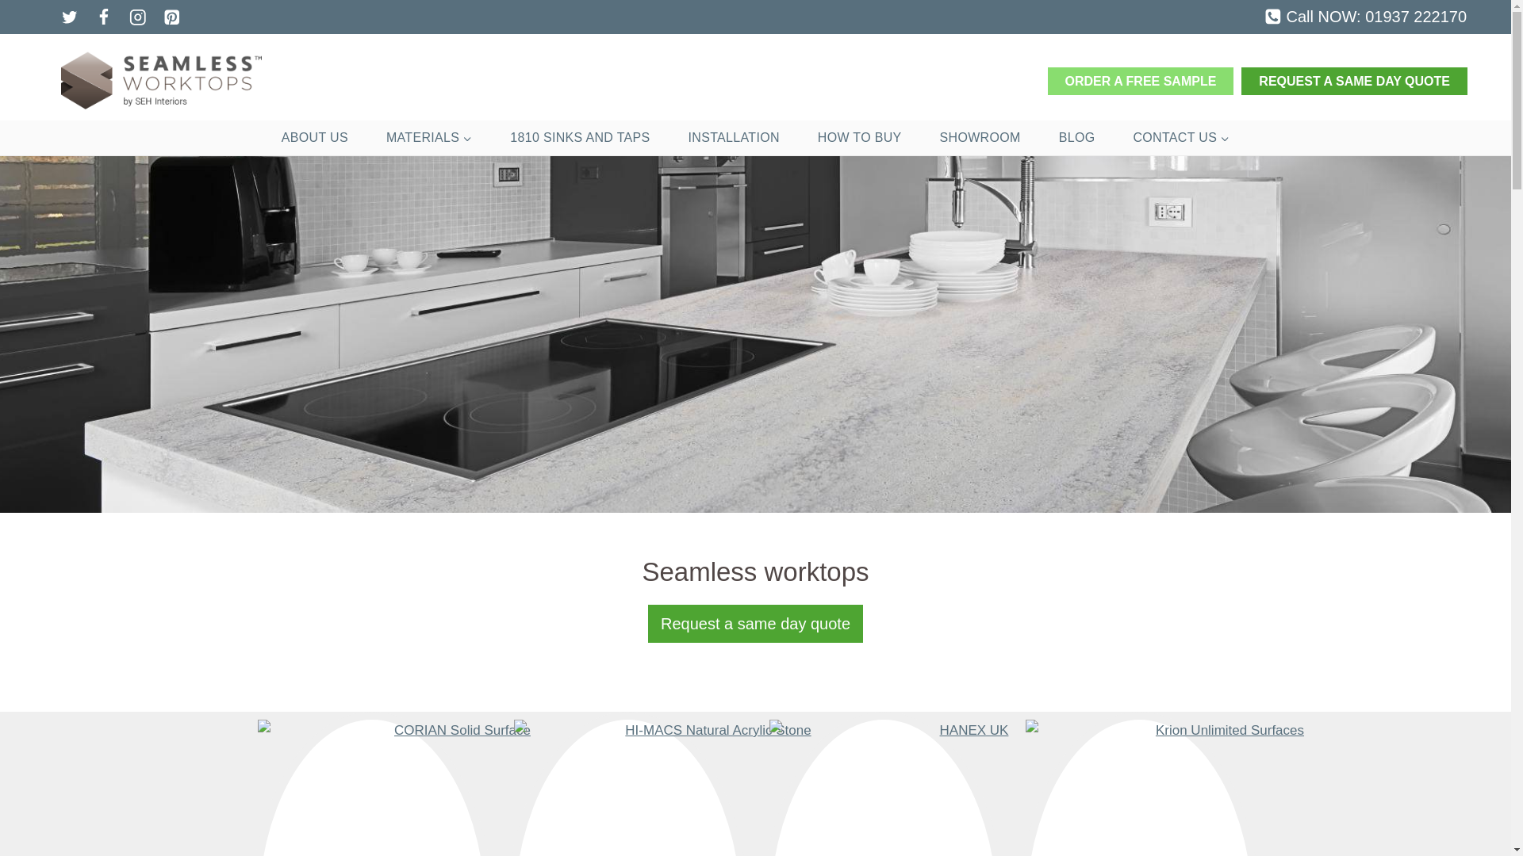 The width and height of the screenshot is (1523, 856). Describe the element at coordinates (755, 623) in the screenshot. I see `Request a same day quote` at that location.